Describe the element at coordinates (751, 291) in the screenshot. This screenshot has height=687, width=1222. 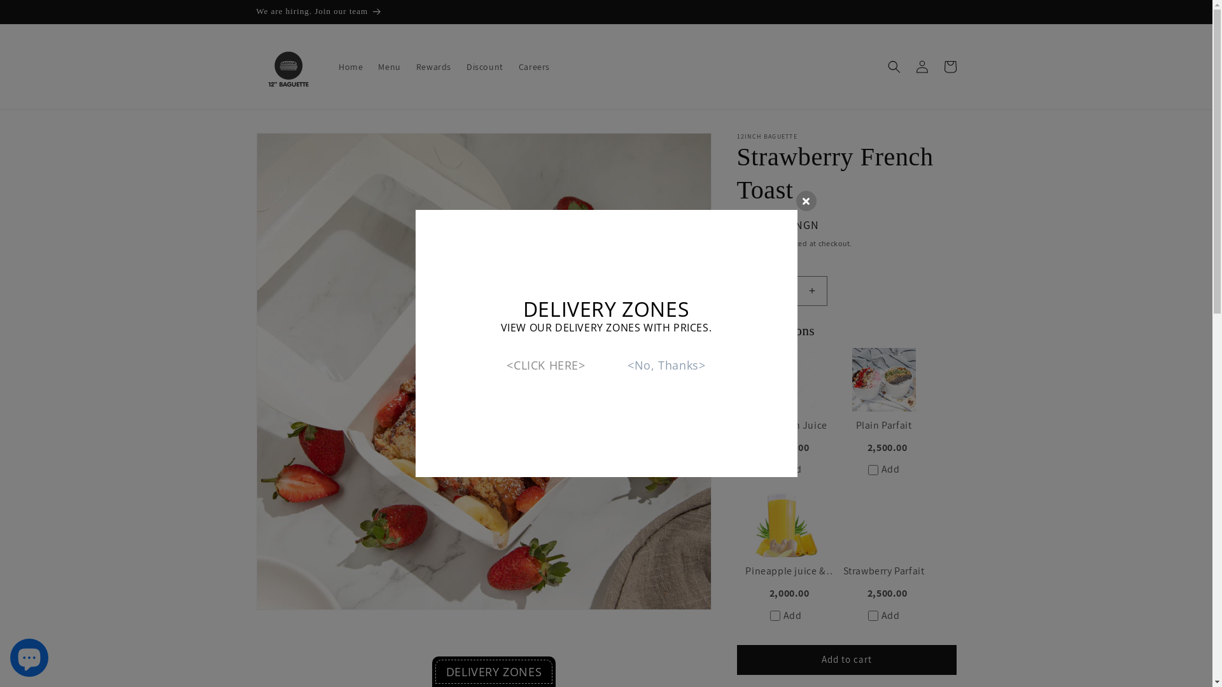
I see `Decrease quantity for Strawberry French Toast` at that location.